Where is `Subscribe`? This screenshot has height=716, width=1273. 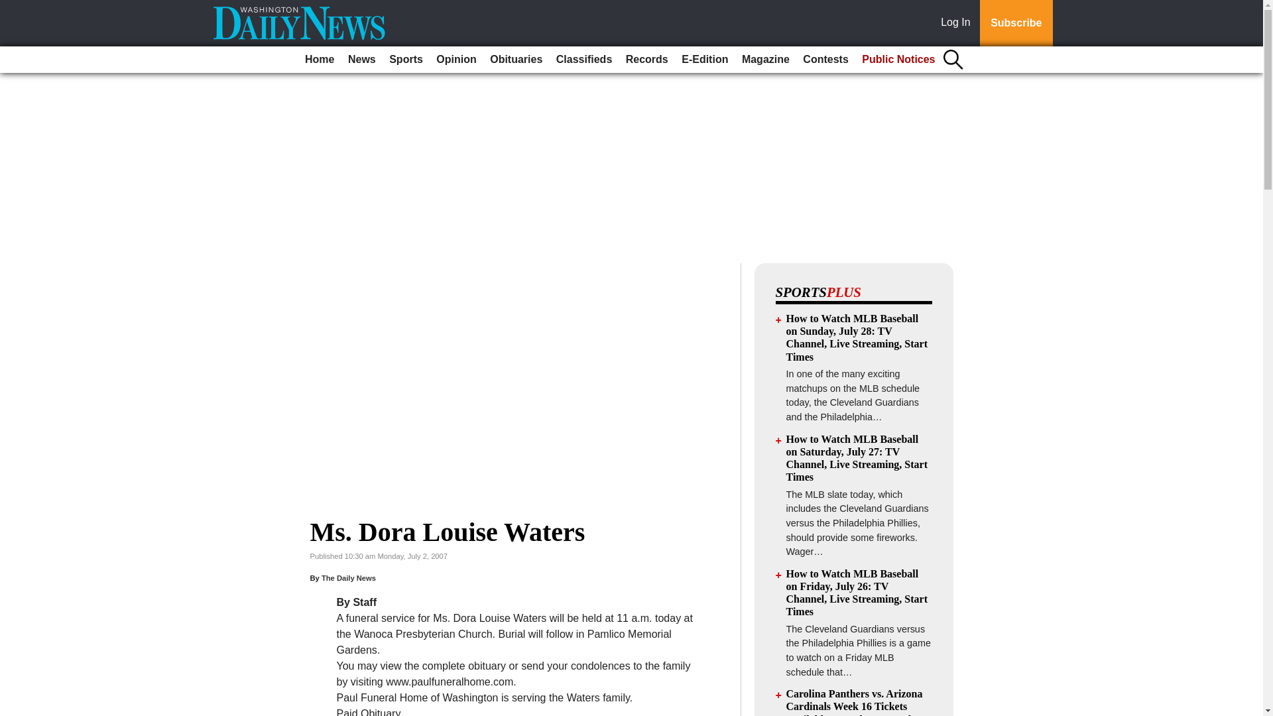 Subscribe is located at coordinates (1016, 23).